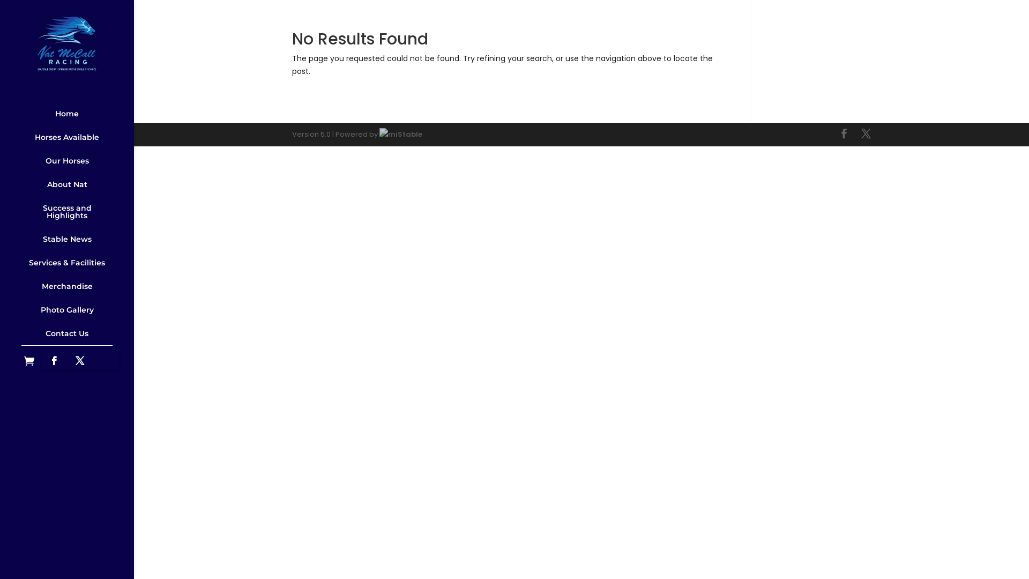 This screenshot has height=579, width=1029. Describe the element at coordinates (67, 333) in the screenshot. I see `Contact Us` at that location.